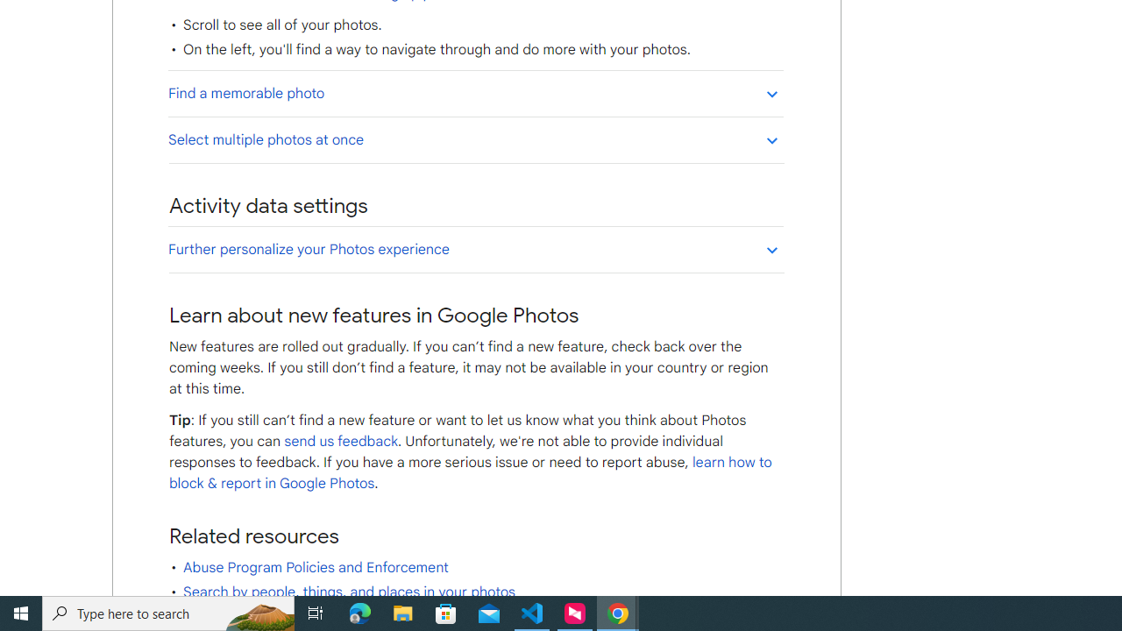 The width and height of the screenshot is (1122, 631). Describe the element at coordinates (349, 592) in the screenshot. I see `Search by people, things, and places in your photos` at that location.